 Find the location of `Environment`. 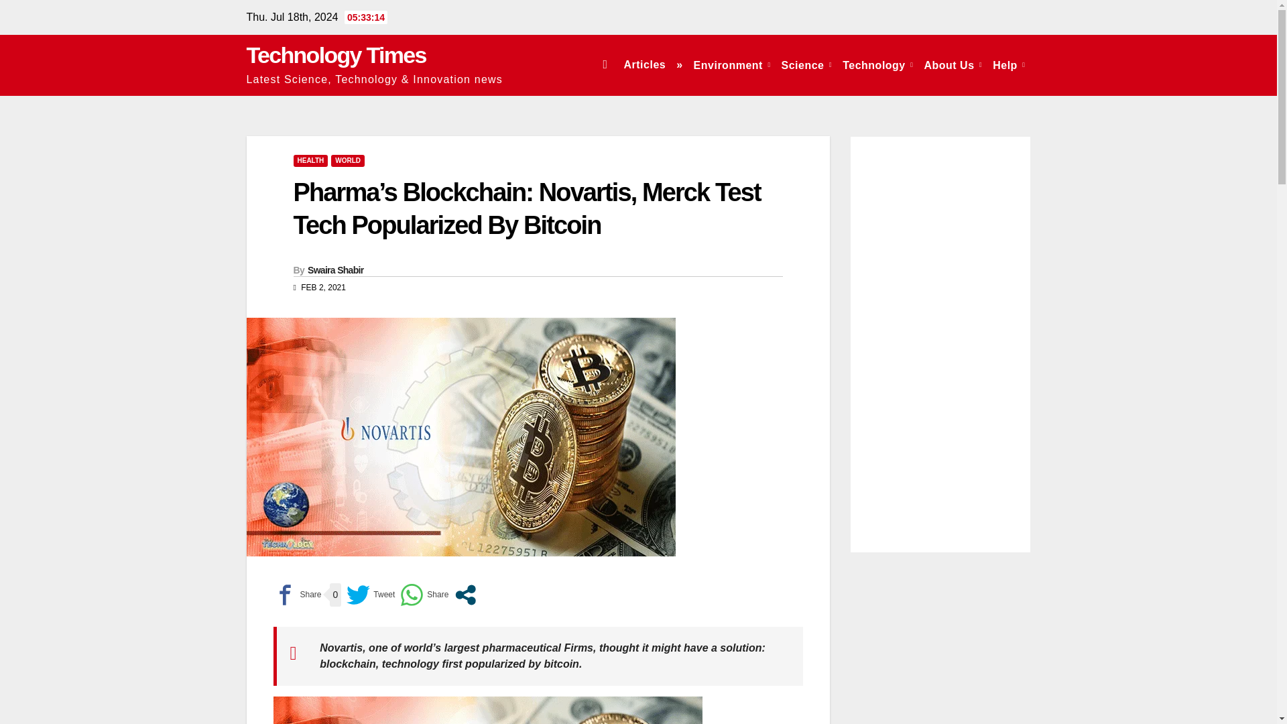

Environment is located at coordinates (732, 64).